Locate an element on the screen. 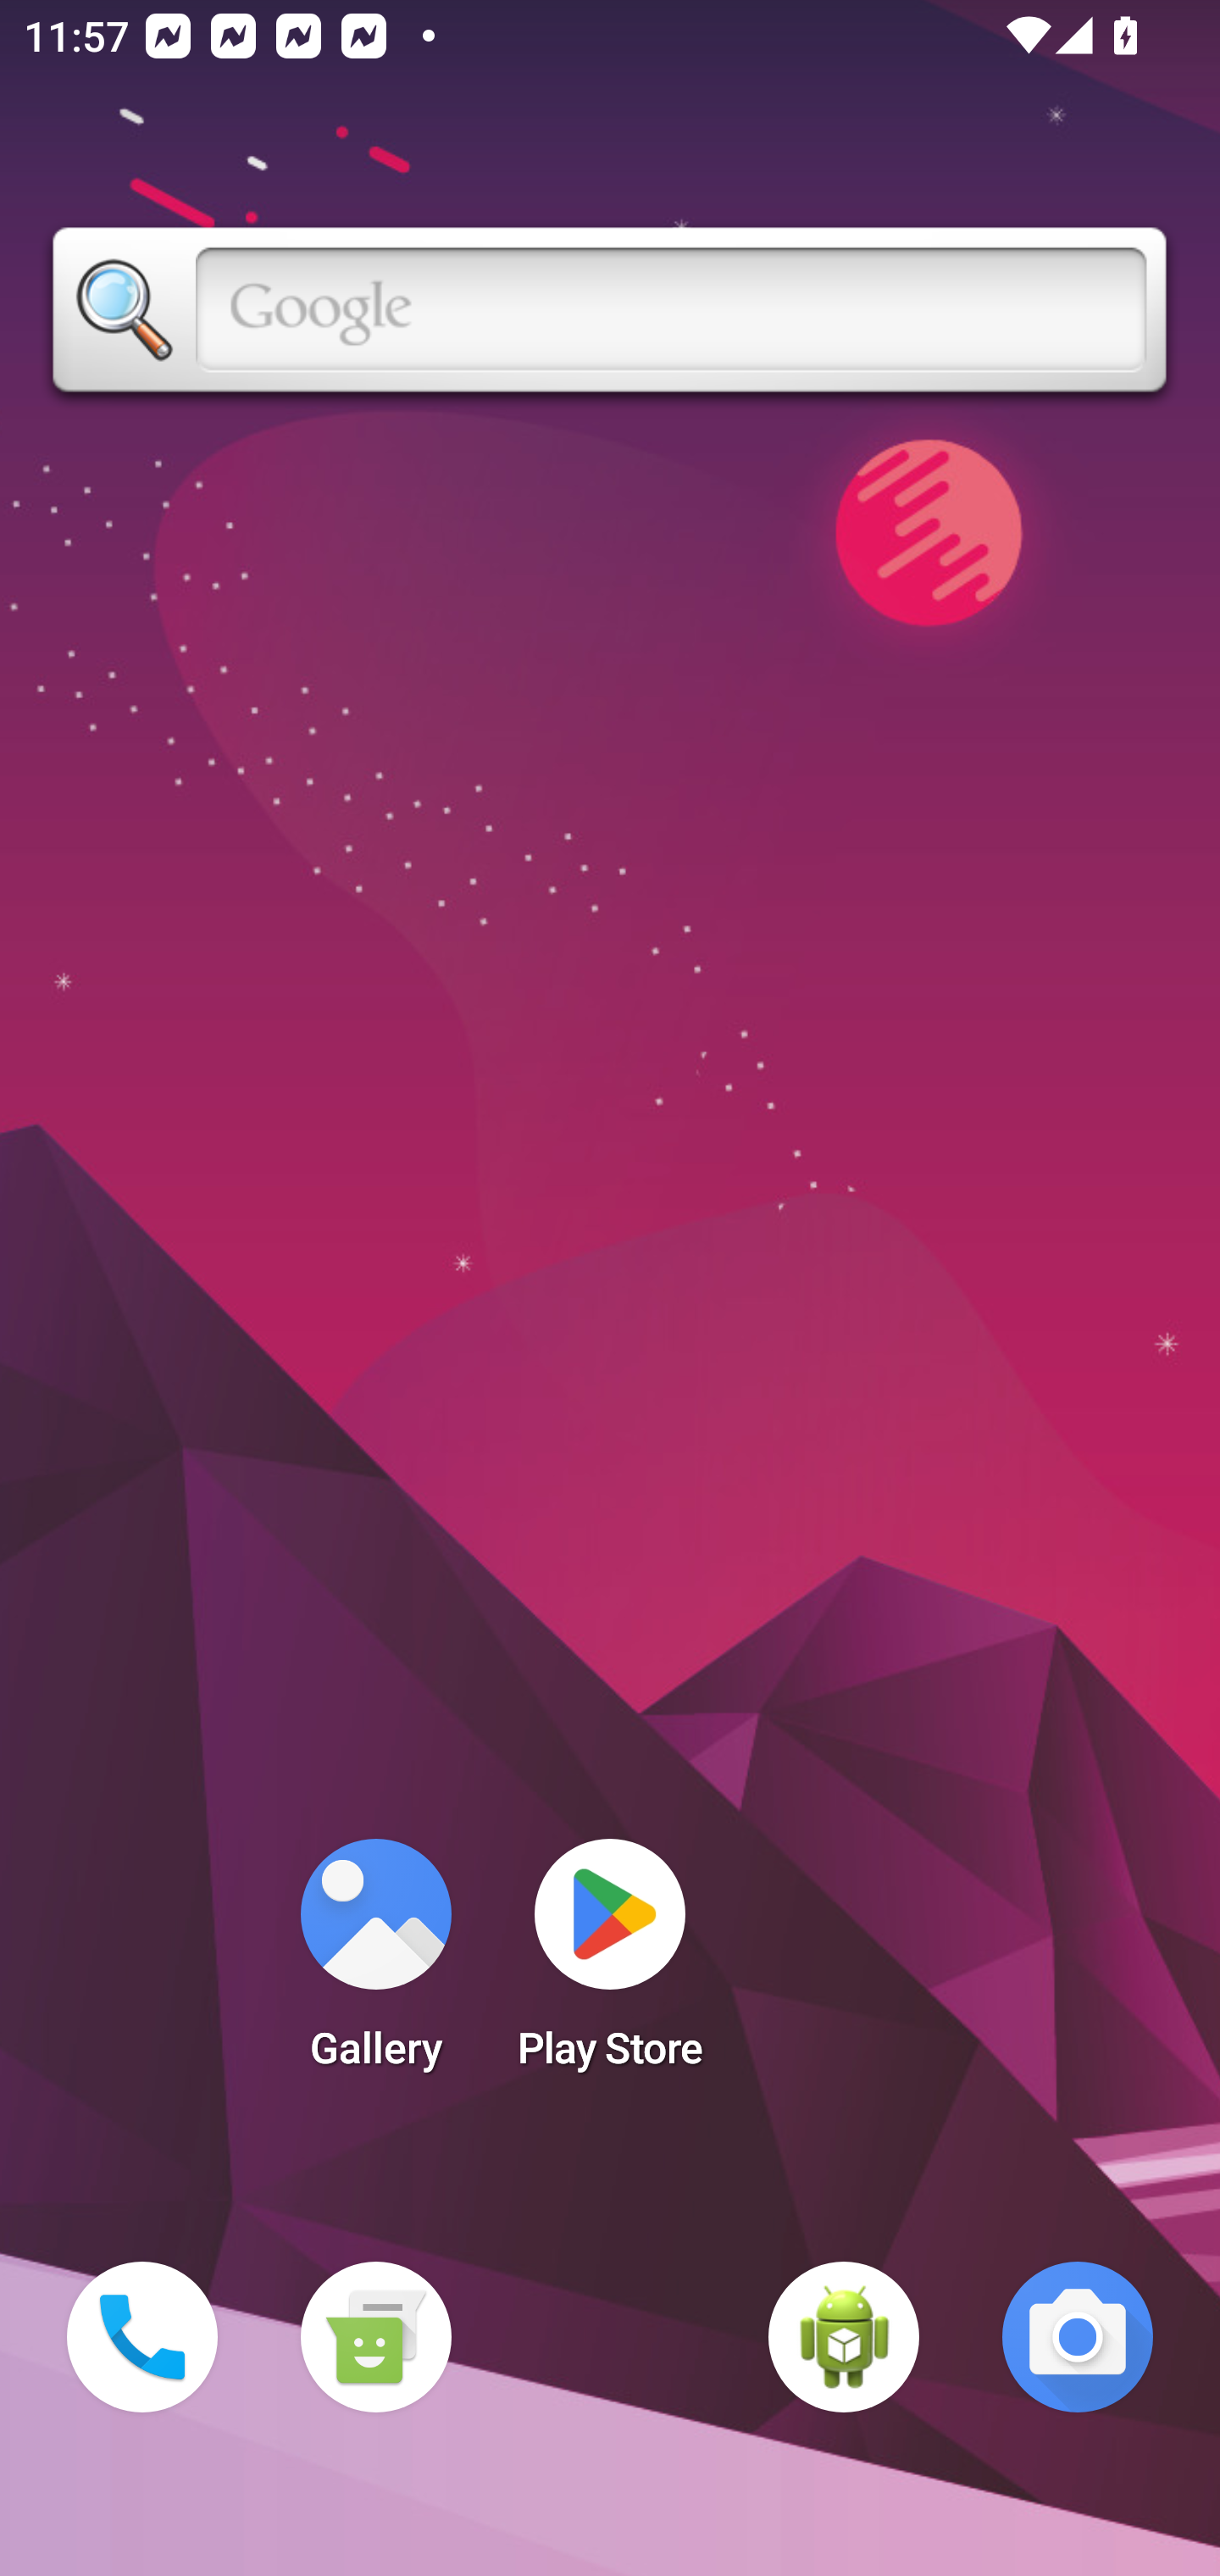 This screenshot has width=1220, height=2576. Gallery is located at coordinates (375, 1964).